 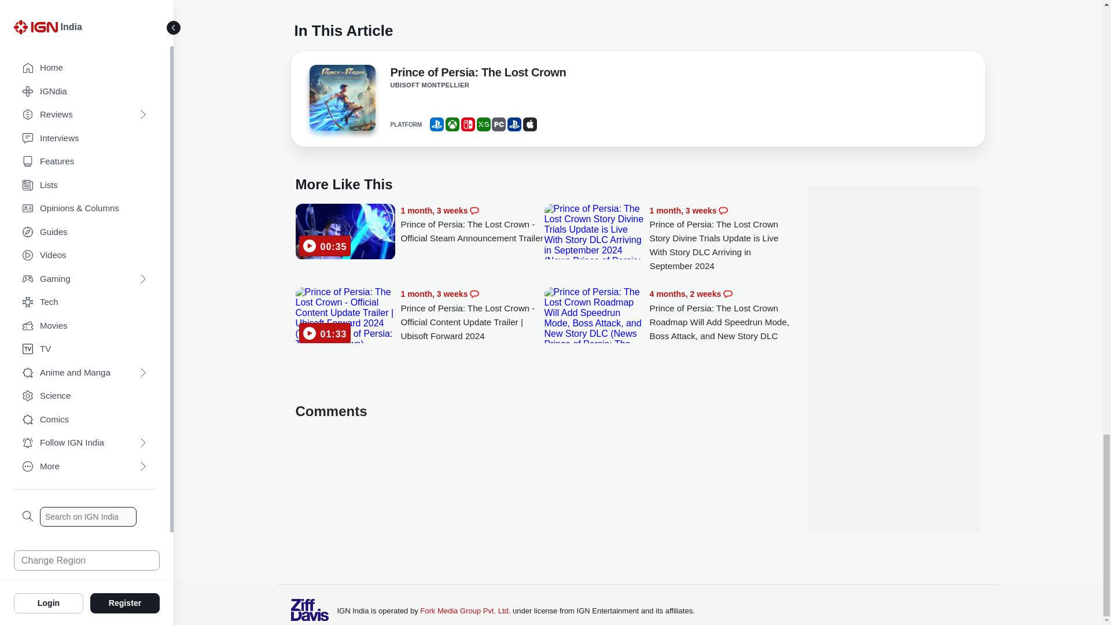 I want to click on Prince of Persia: The Lost Crown, so click(x=341, y=101).